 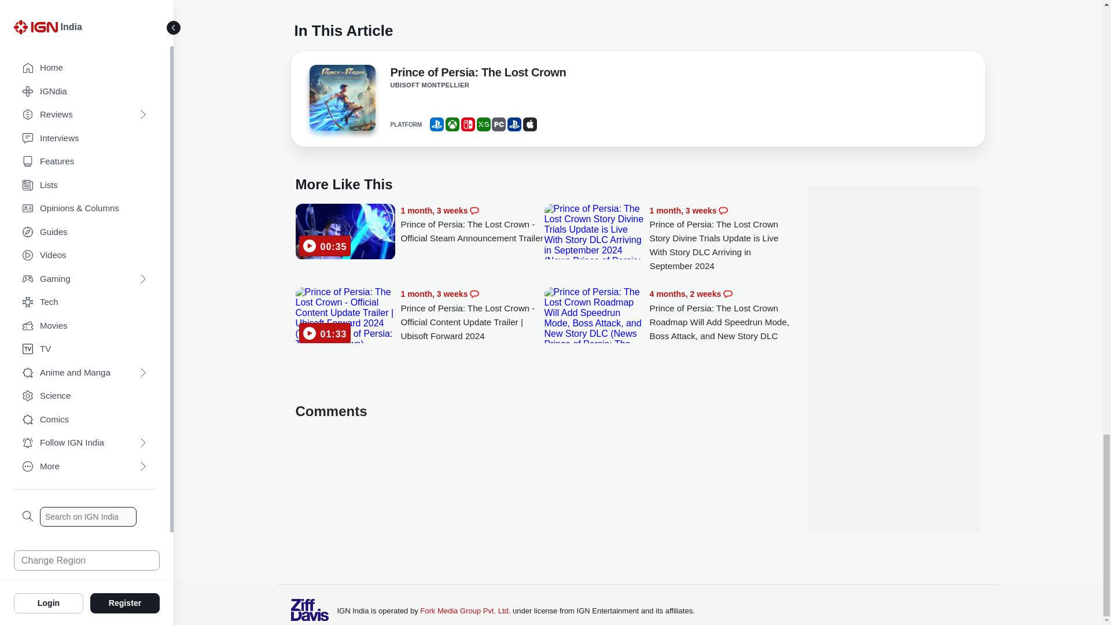 I want to click on Prince of Persia: The Lost Crown, so click(x=341, y=101).